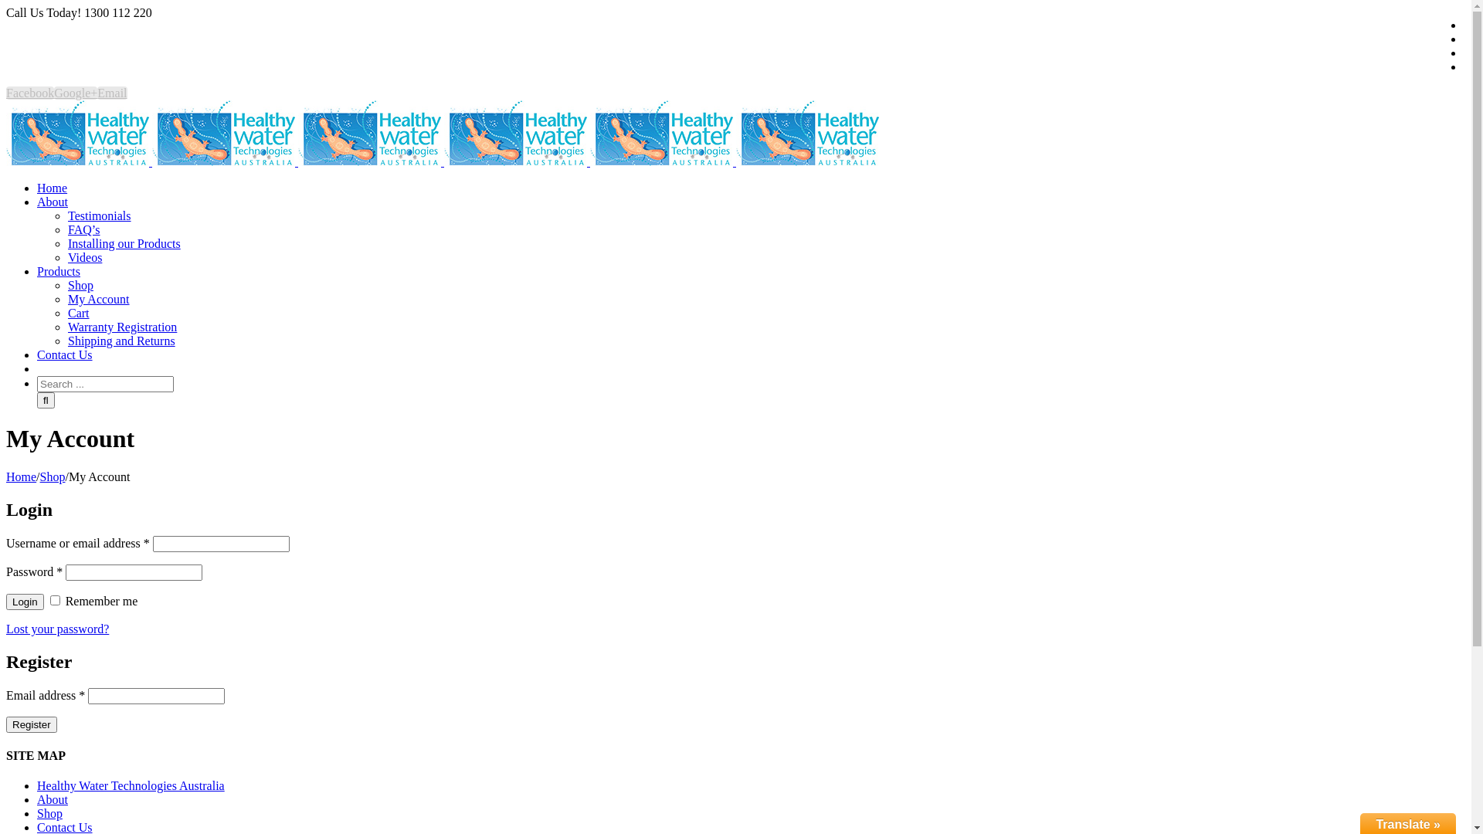  I want to click on Login, so click(25, 602).